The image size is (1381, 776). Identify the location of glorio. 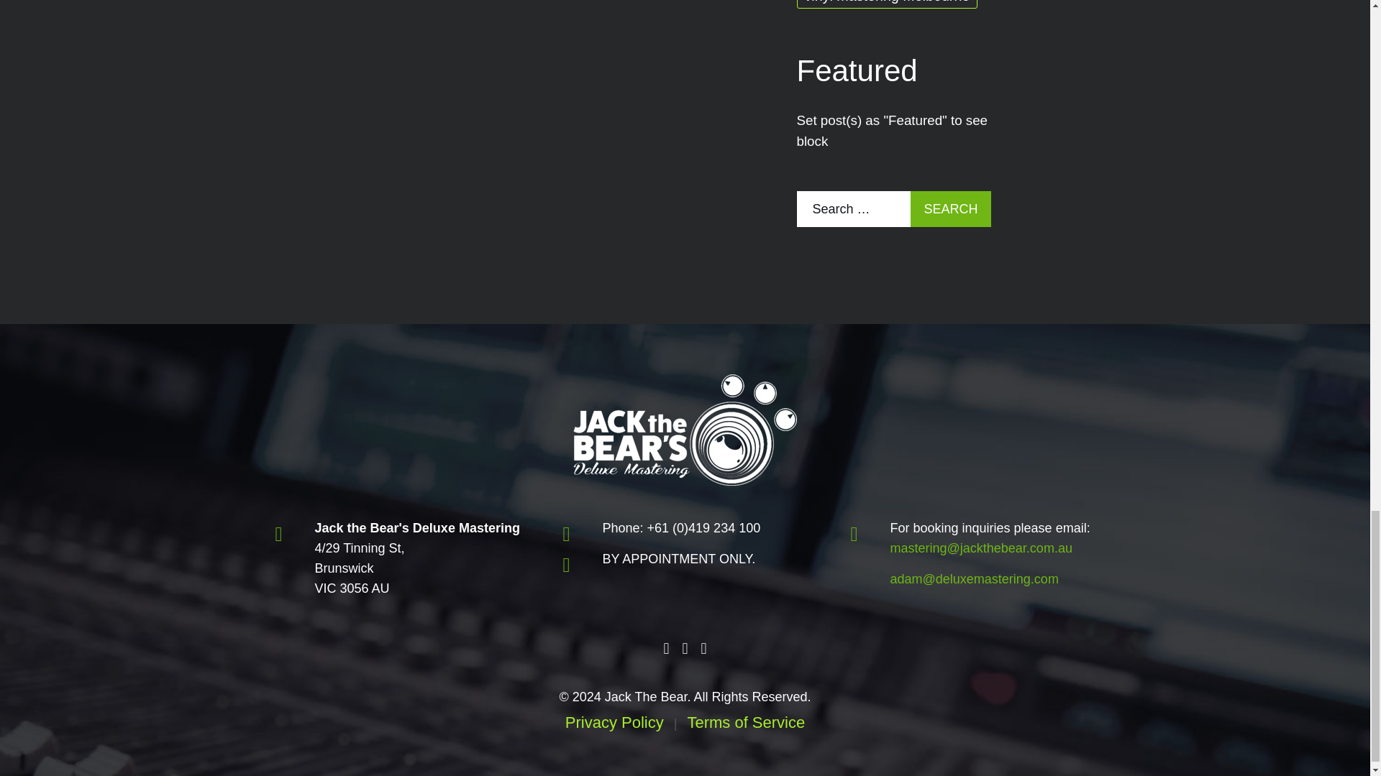
(685, 430).